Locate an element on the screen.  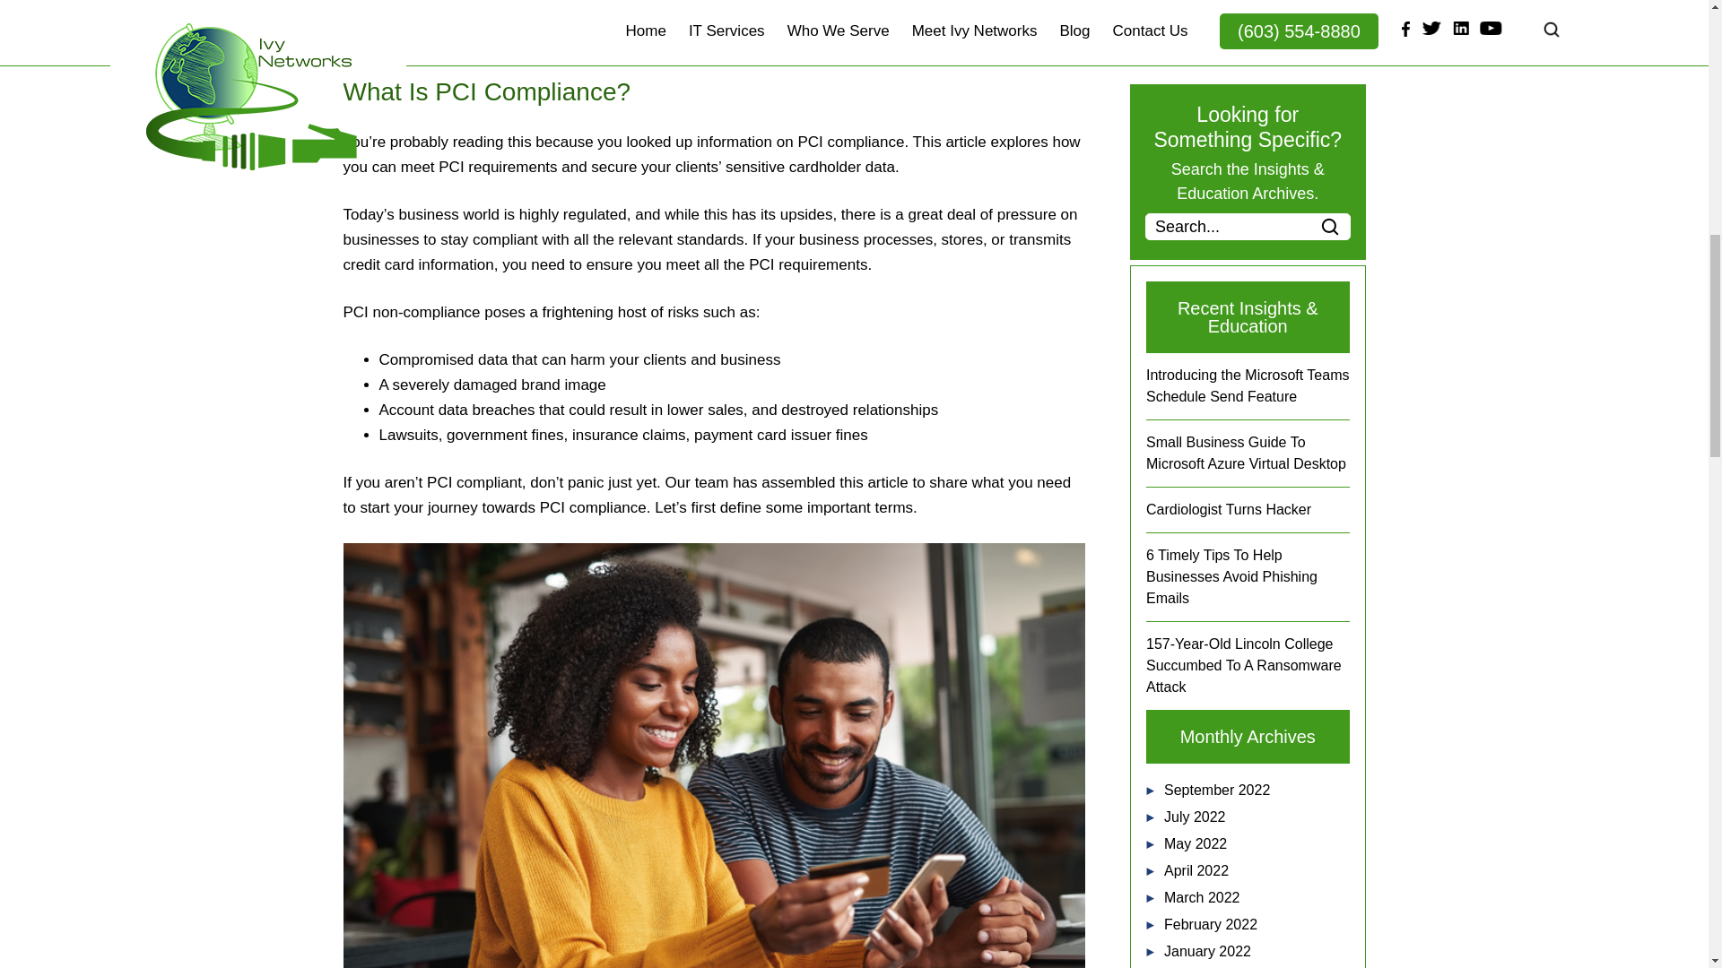
September 2022 is located at coordinates (1216, 789).